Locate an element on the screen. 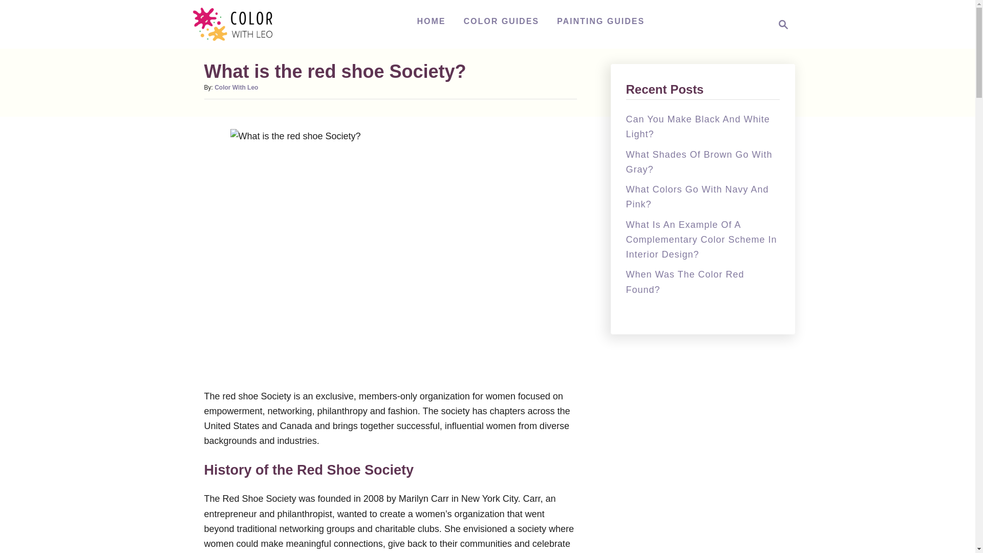  COLOR GUIDES is located at coordinates (236, 88).